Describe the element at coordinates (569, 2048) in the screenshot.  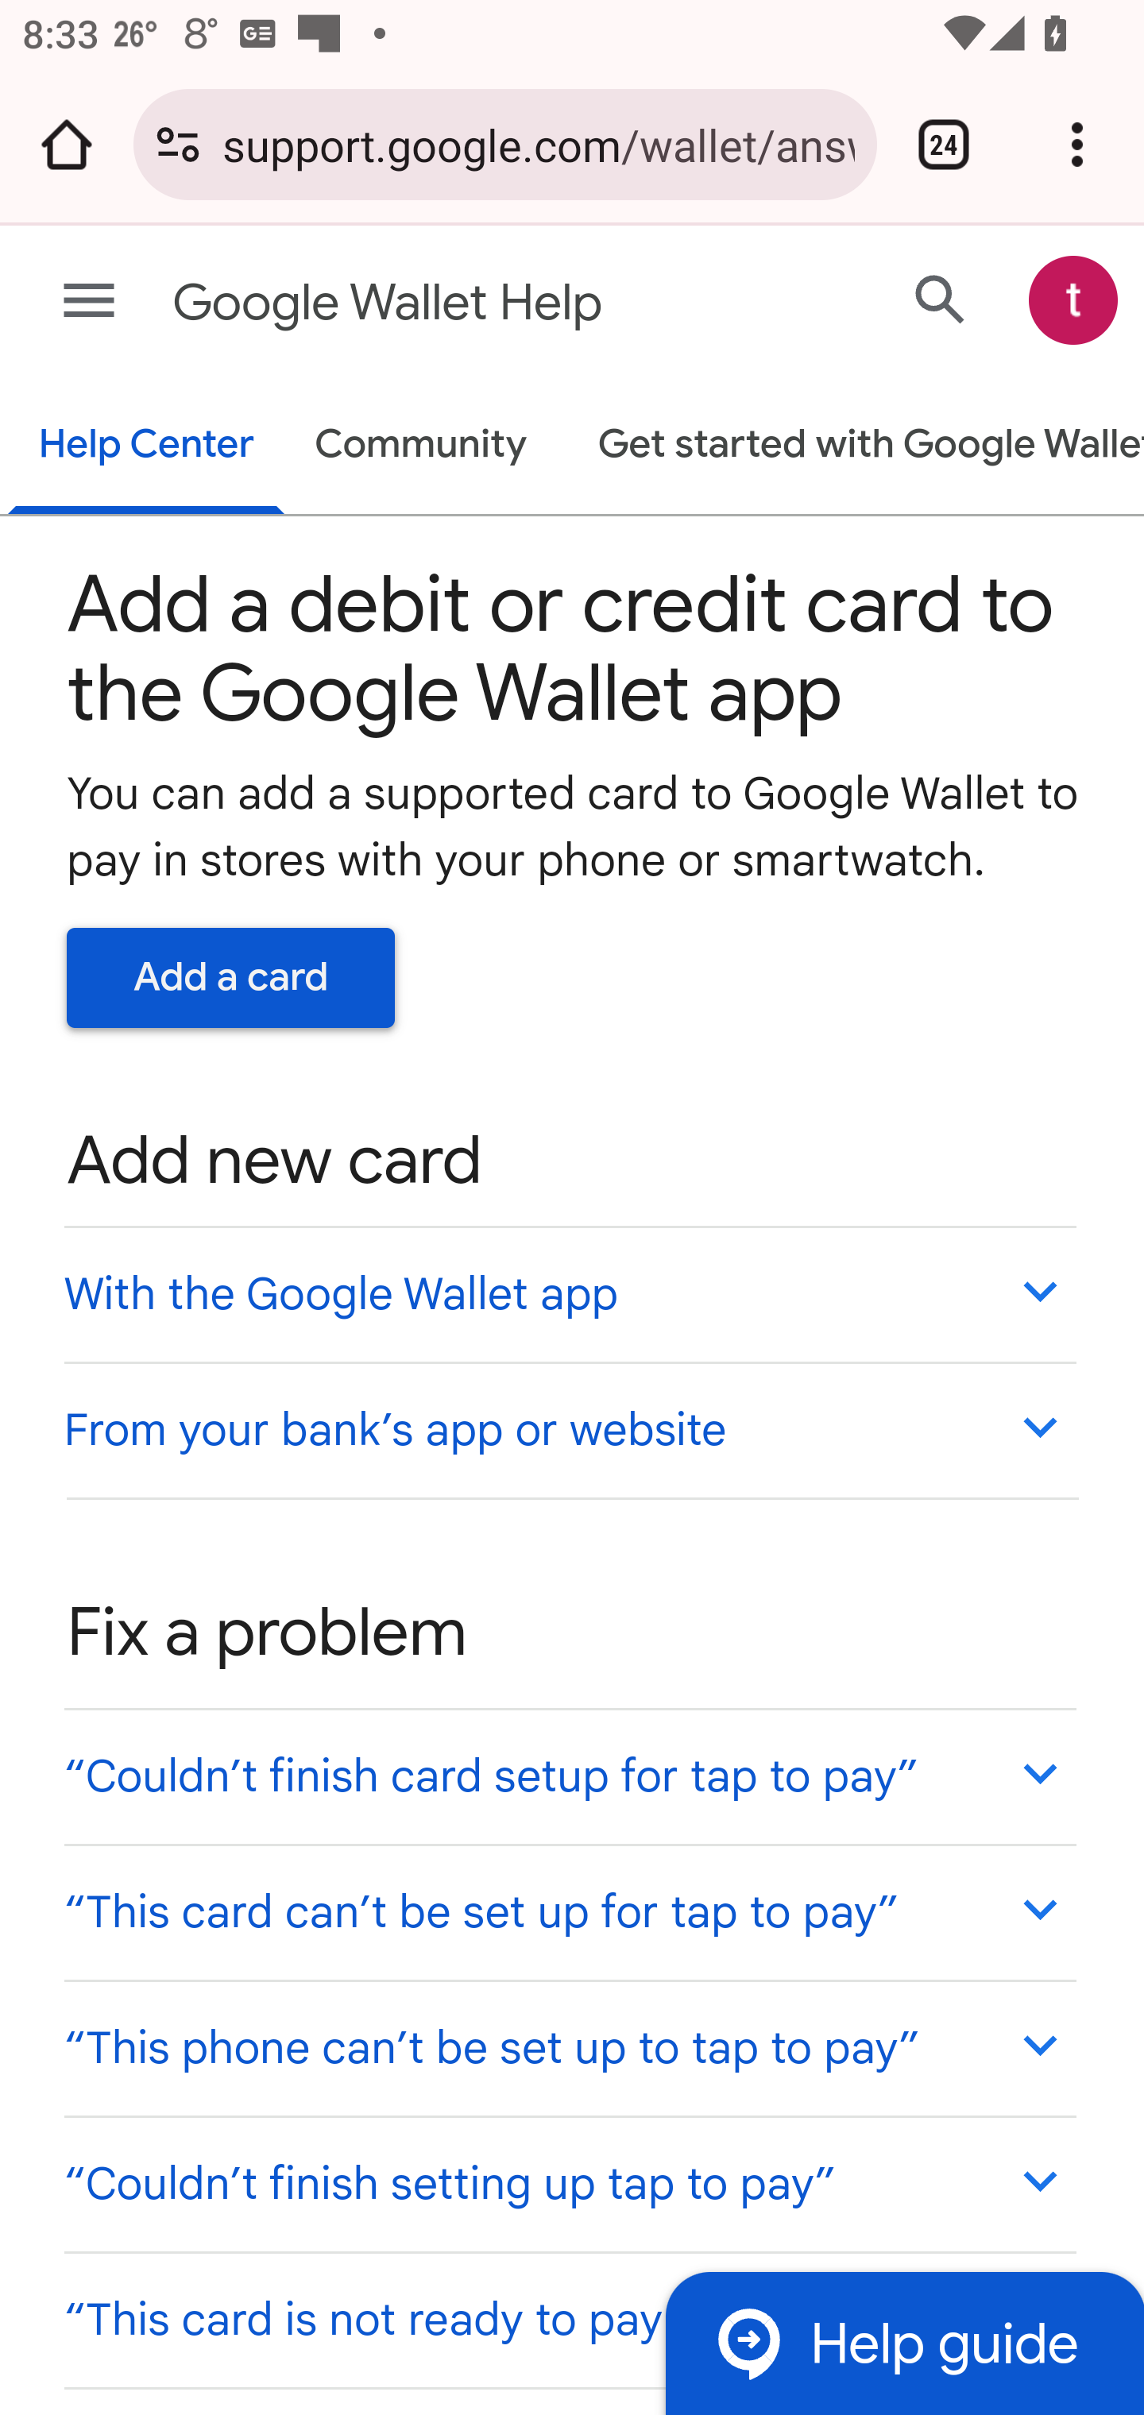
I see `“This phone can’t be set up to tap to pay”` at that location.